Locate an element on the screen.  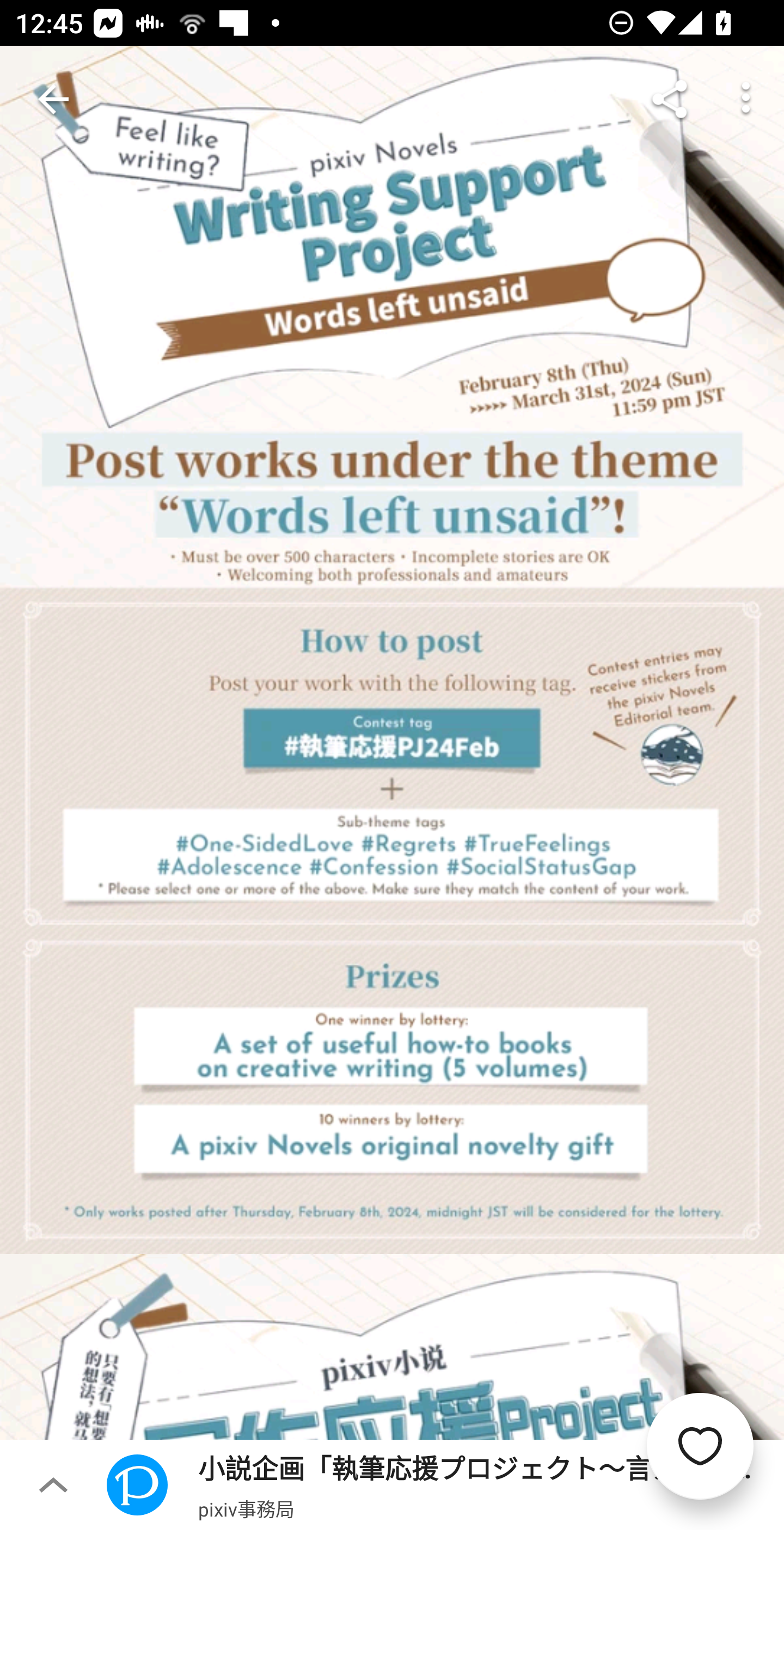
pixiv事務局 is located at coordinates (246, 1508).